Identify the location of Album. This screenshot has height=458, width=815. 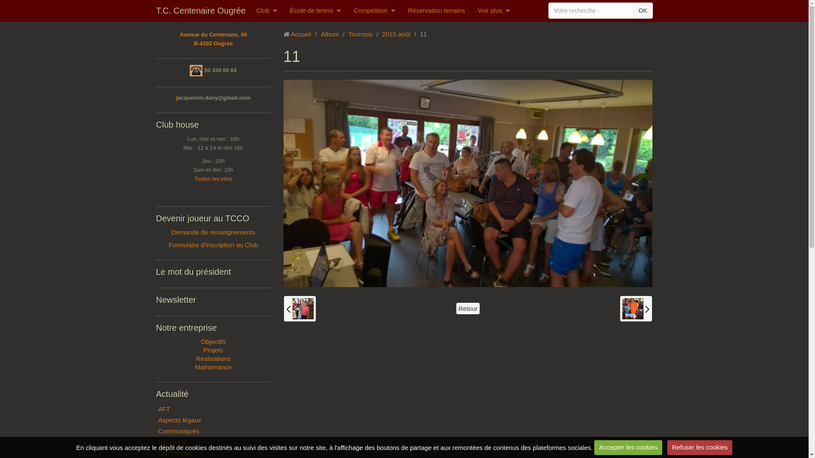
(330, 34).